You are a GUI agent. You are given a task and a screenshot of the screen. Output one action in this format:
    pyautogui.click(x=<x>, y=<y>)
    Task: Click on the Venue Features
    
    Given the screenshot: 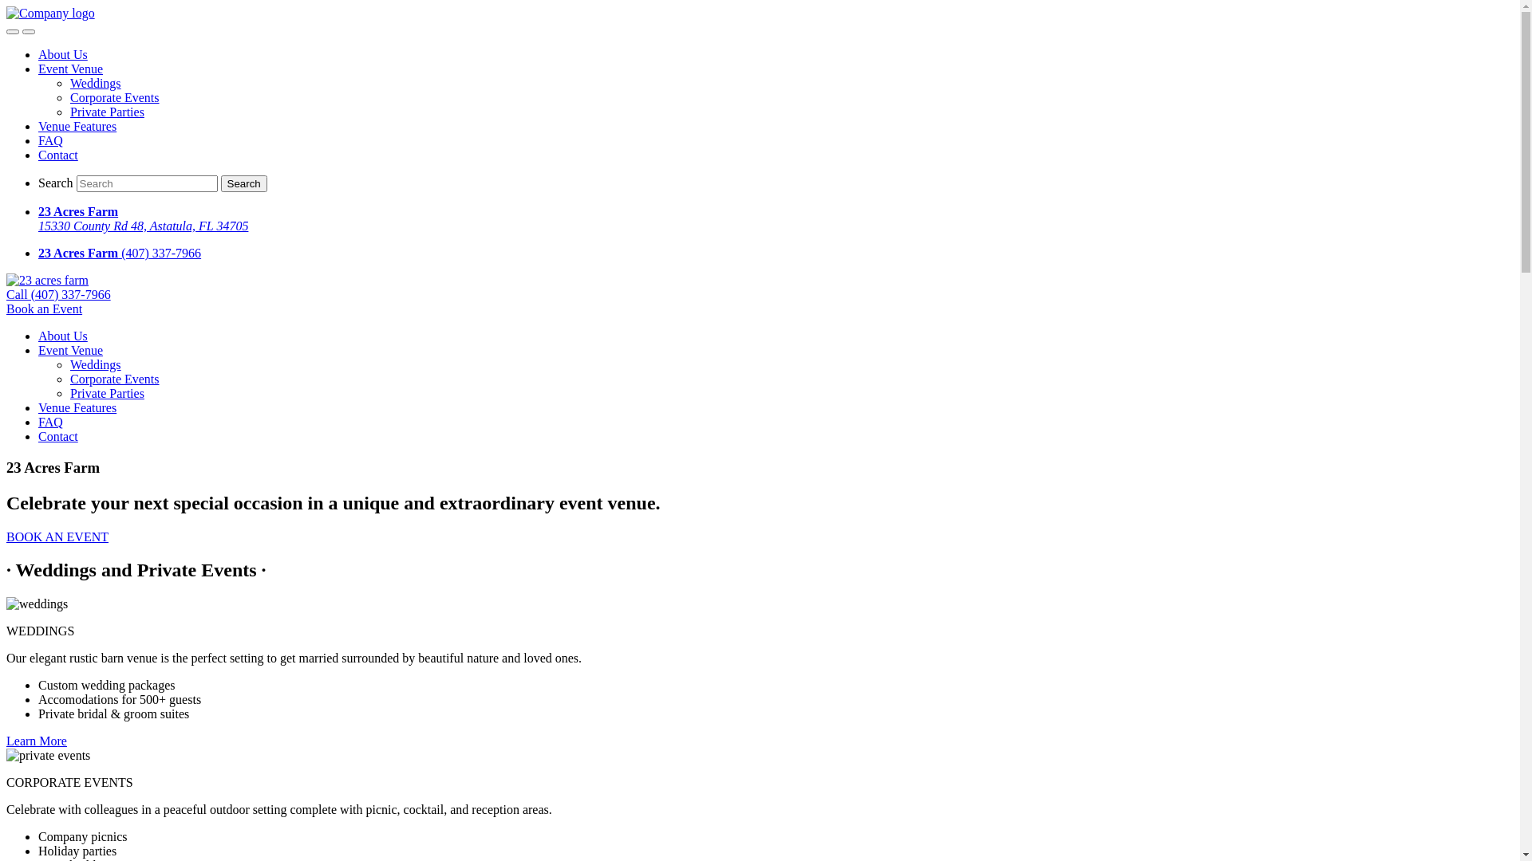 What is the action you would take?
    pyautogui.click(x=77, y=408)
    